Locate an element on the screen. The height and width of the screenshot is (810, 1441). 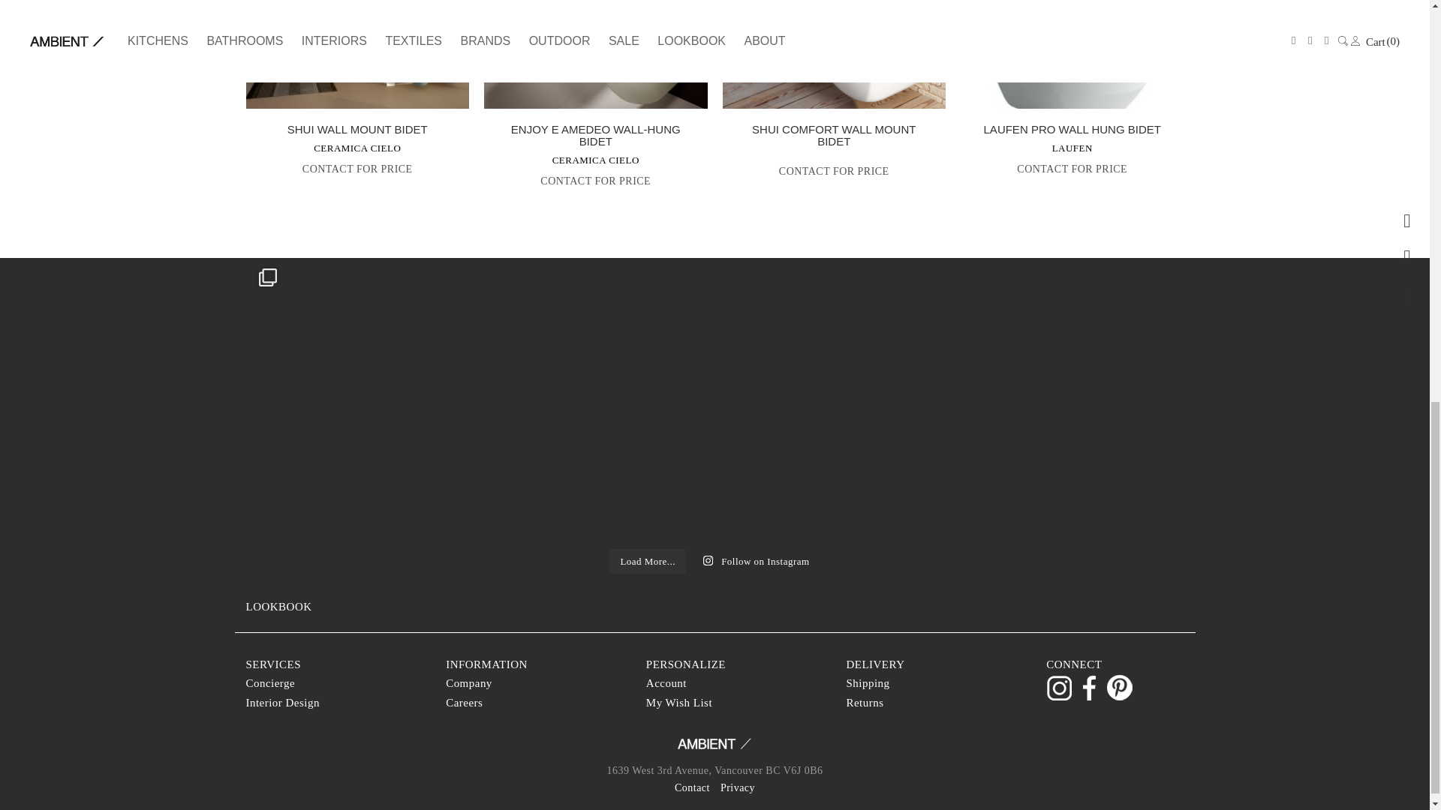
50313-8637392 is located at coordinates (357, 54).